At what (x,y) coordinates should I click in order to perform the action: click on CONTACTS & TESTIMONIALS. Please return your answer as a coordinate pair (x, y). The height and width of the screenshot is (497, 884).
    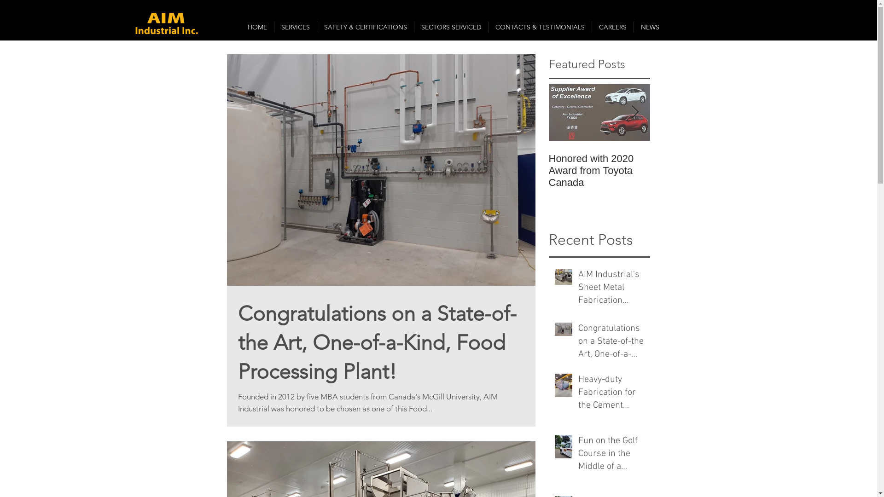
    Looking at the image, I should click on (540, 27).